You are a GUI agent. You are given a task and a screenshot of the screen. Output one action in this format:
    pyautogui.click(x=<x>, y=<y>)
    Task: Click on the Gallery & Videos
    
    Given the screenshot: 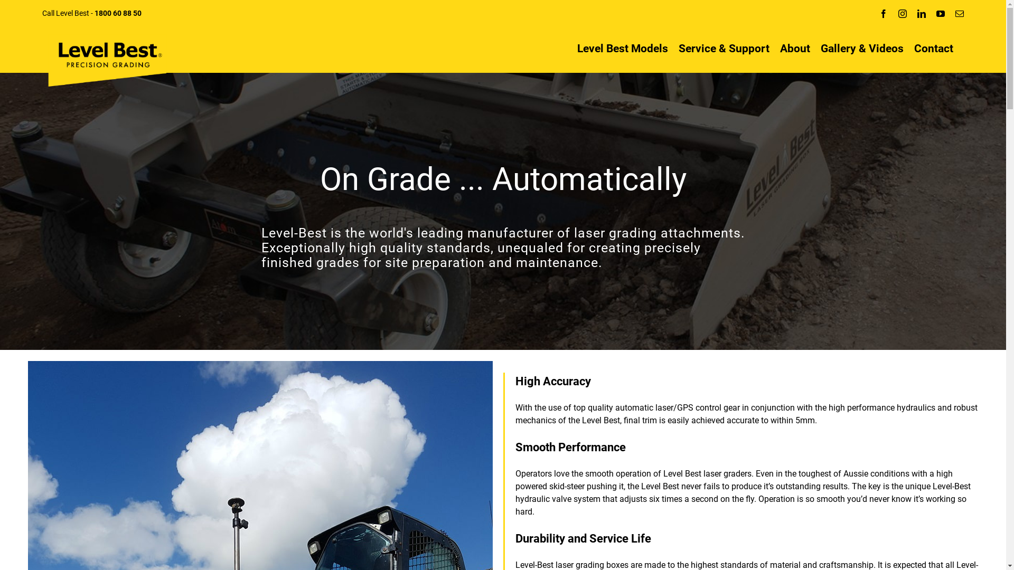 What is the action you would take?
    pyautogui.click(x=862, y=49)
    